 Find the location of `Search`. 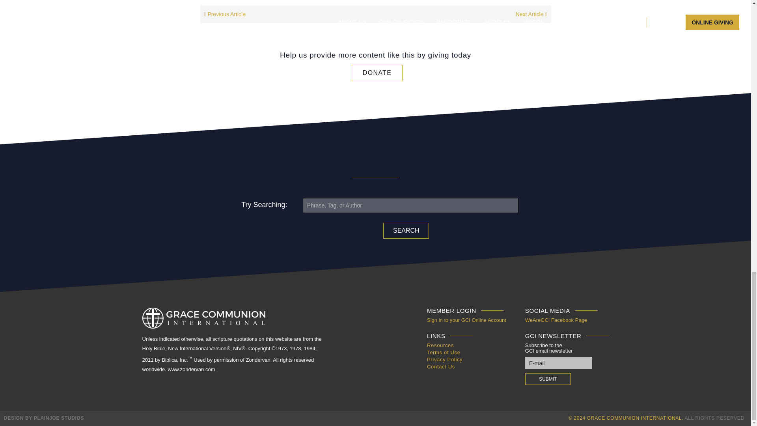

Search is located at coordinates (406, 230).